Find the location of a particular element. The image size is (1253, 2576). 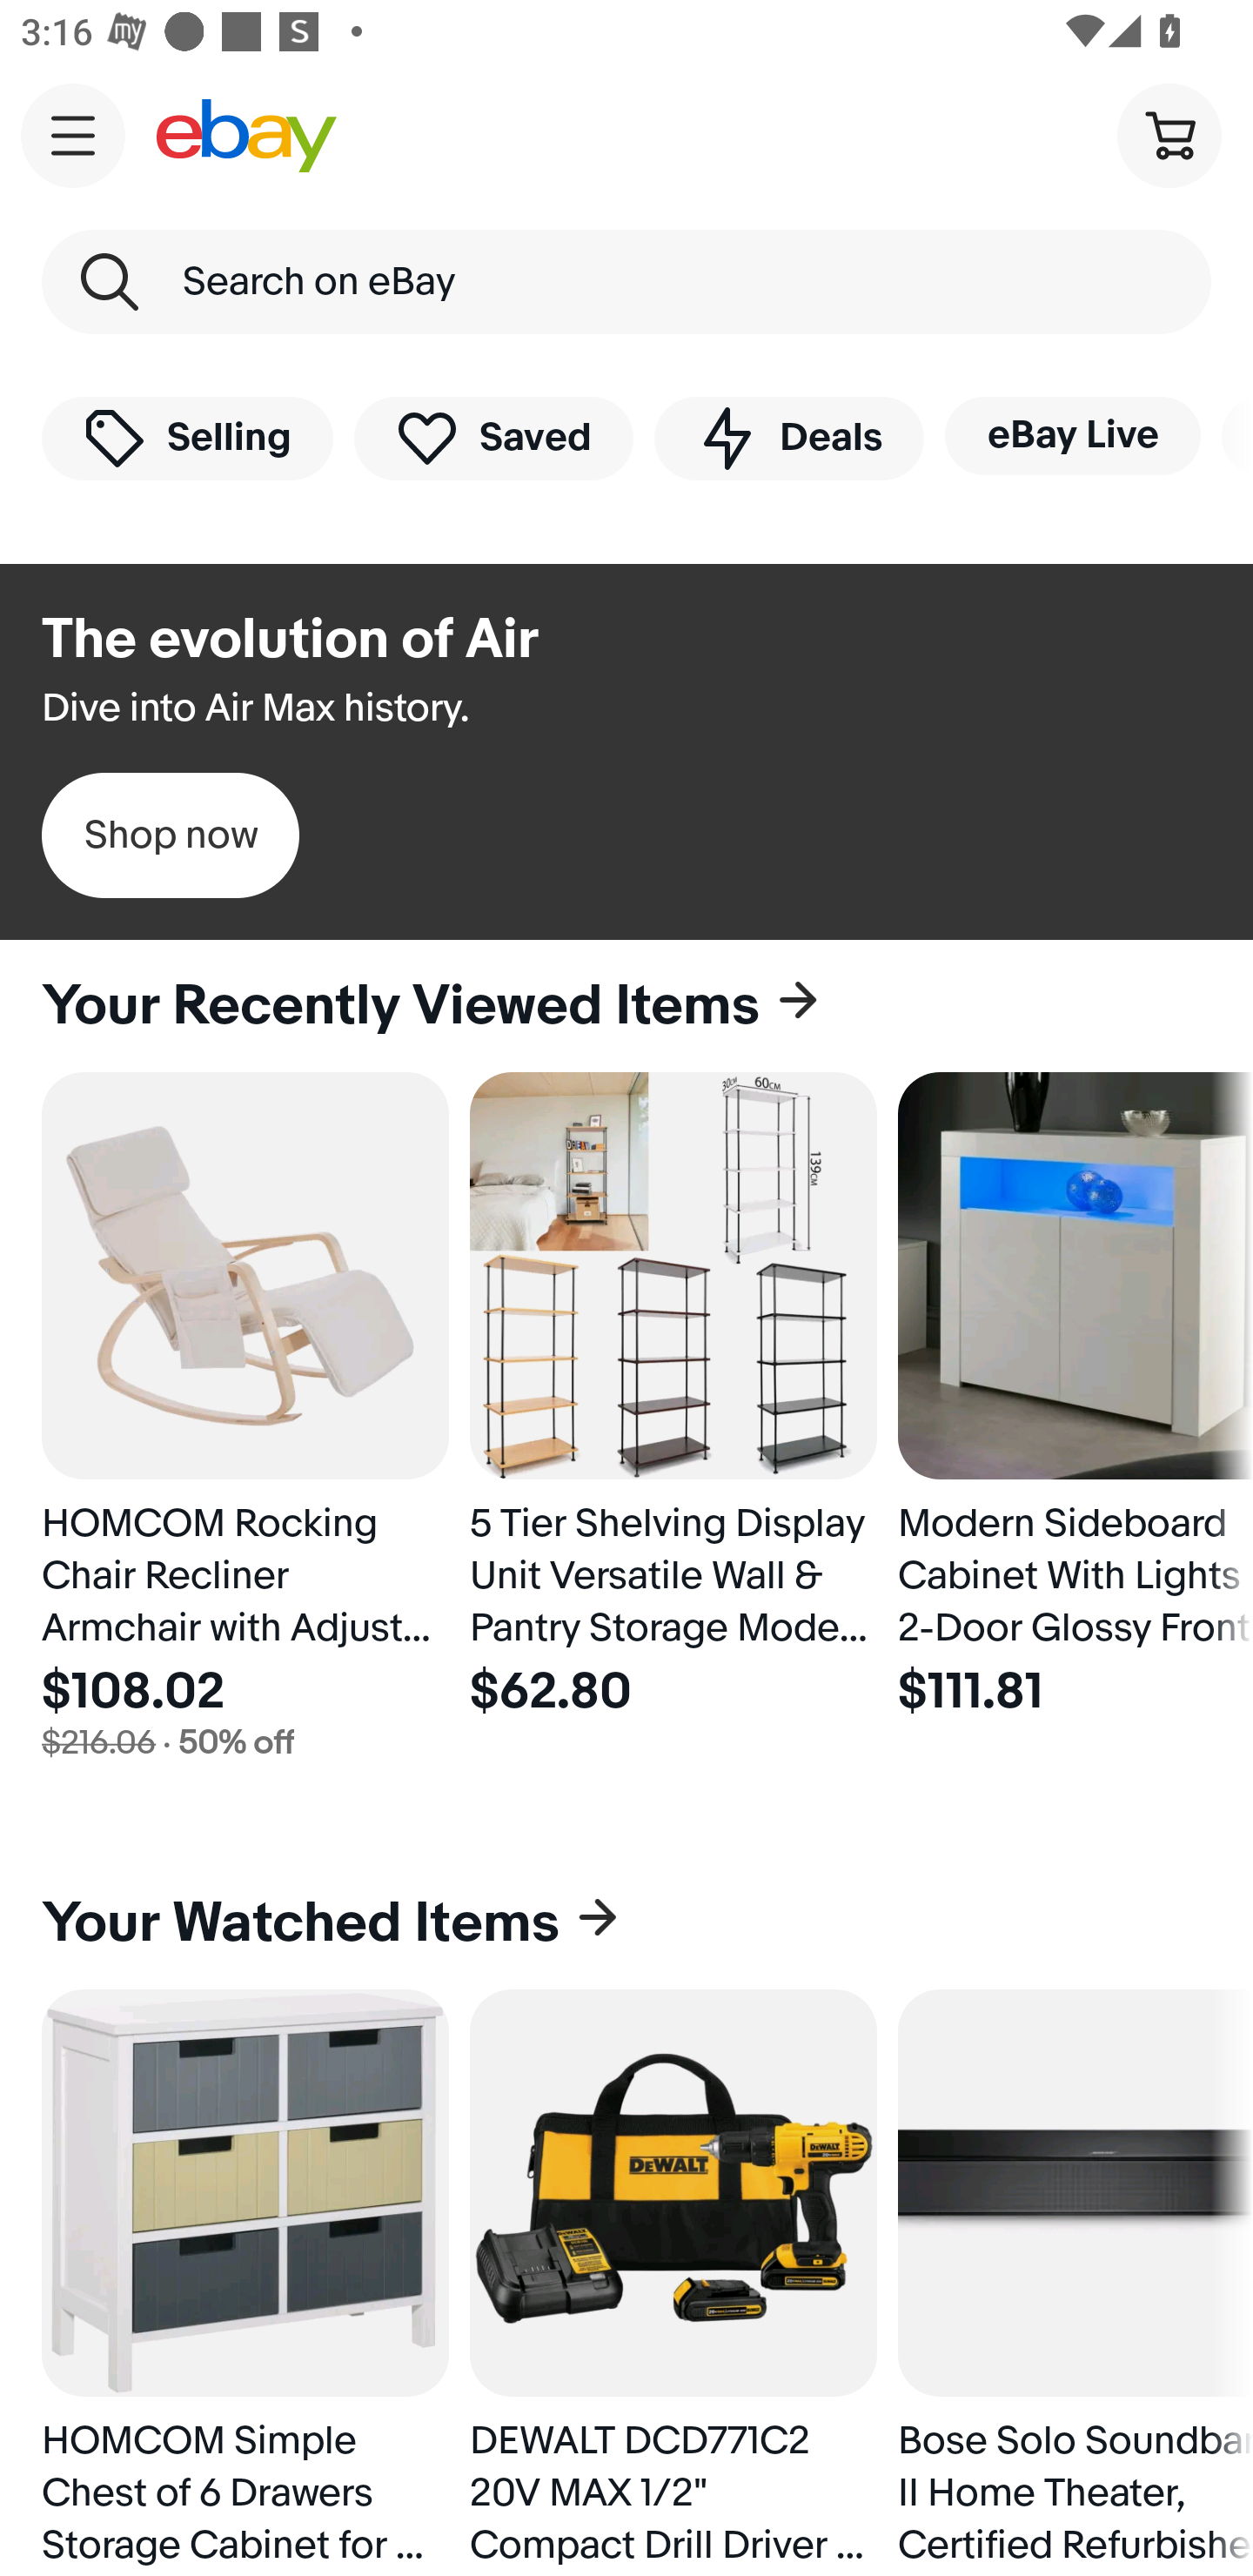

Main navigation, open is located at coordinates (73, 135).